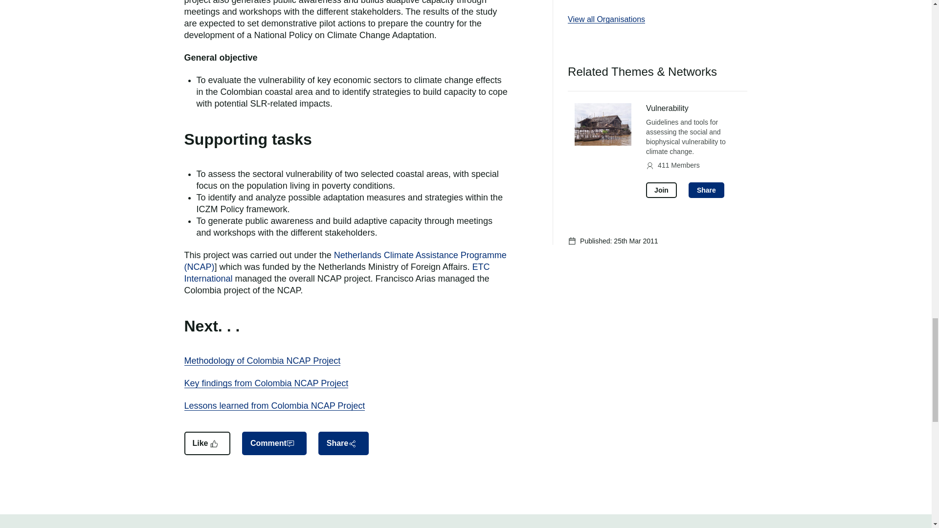  Describe the element at coordinates (266, 383) in the screenshot. I see `Key findings from Colombia NCAP Project` at that location.